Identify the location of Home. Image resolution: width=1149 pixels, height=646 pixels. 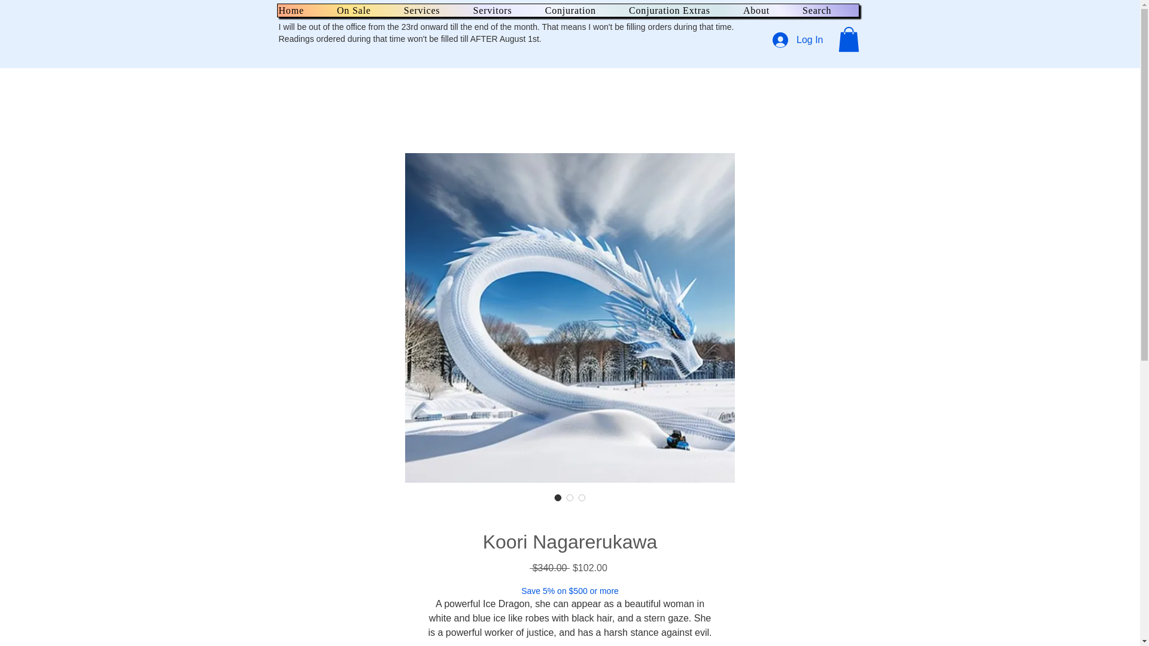
(304, 10).